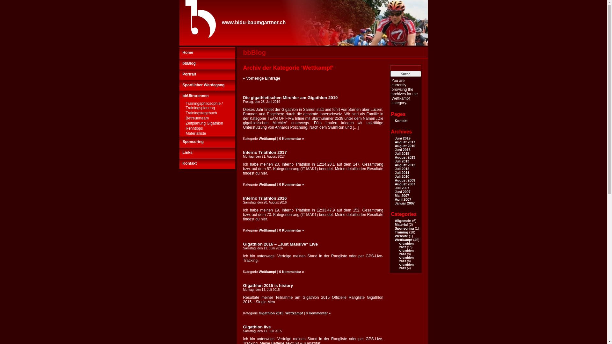  Describe the element at coordinates (405, 180) in the screenshot. I see `August 2009` at that location.